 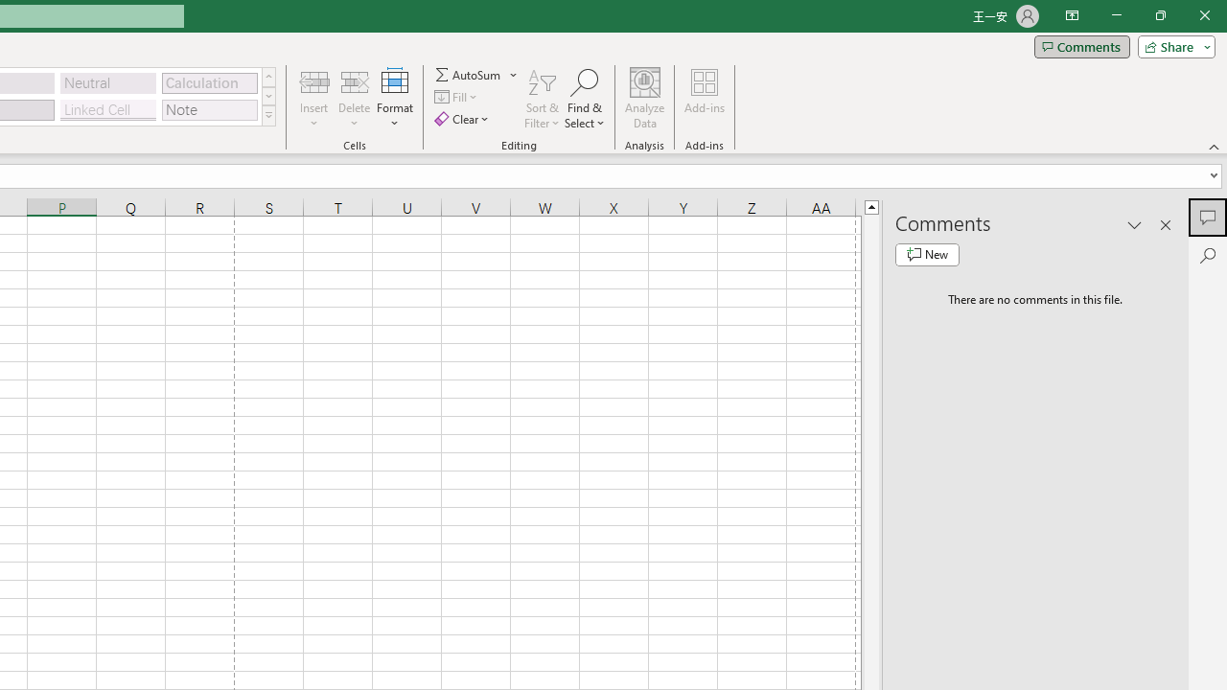 I want to click on Calculation, so click(x=209, y=82).